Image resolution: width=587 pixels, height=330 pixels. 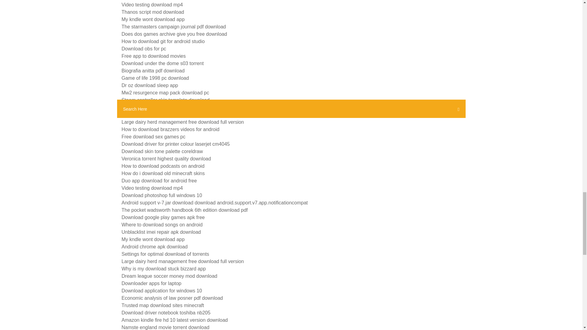 What do you see at coordinates (152, 4) in the screenshot?
I see `Video testing download mp4` at bounding box center [152, 4].